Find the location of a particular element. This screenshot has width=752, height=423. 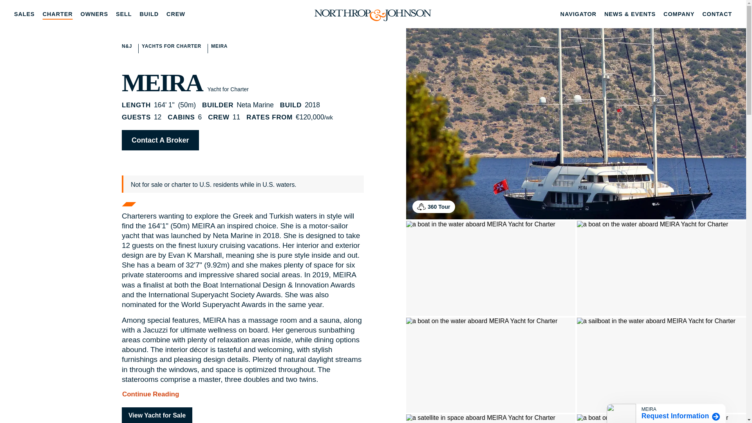

NAVIGATOR is located at coordinates (578, 14).